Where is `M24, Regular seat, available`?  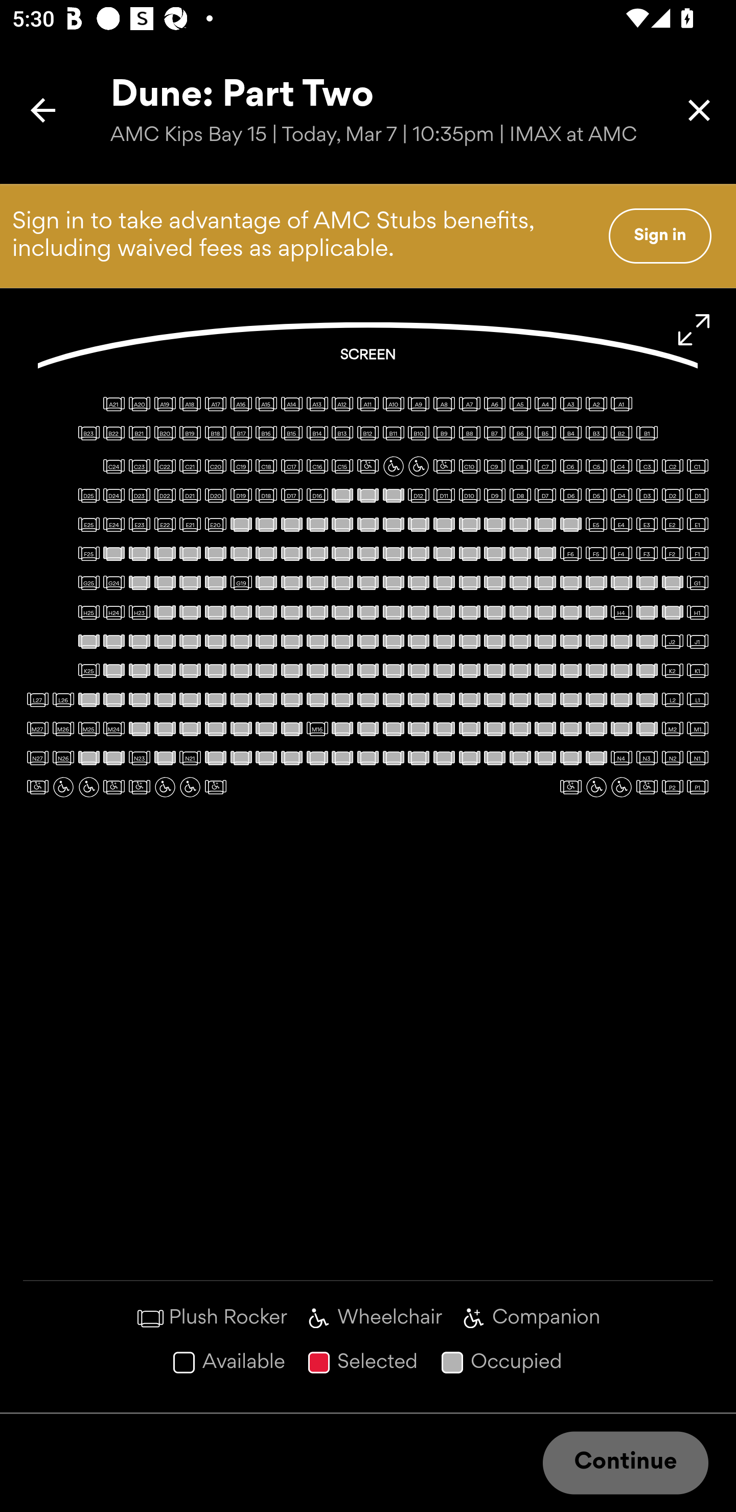
M24, Regular seat, available is located at coordinates (113, 728).